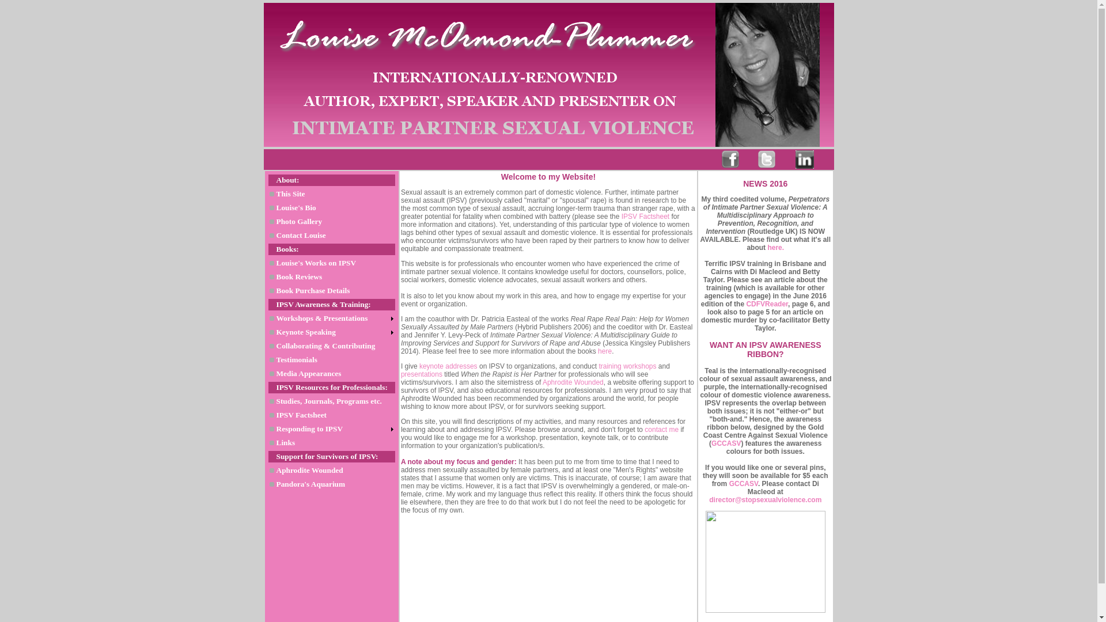 This screenshot has width=1106, height=622. What do you see at coordinates (332, 442) in the screenshot?
I see `Links` at bounding box center [332, 442].